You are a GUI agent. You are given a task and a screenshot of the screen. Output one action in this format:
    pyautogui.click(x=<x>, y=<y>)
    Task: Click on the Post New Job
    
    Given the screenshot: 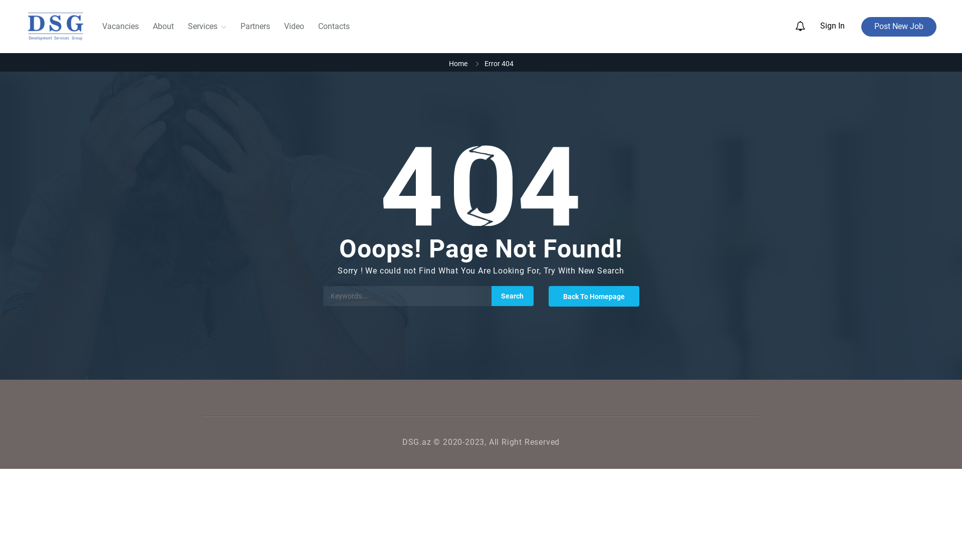 What is the action you would take?
    pyautogui.click(x=899, y=27)
    